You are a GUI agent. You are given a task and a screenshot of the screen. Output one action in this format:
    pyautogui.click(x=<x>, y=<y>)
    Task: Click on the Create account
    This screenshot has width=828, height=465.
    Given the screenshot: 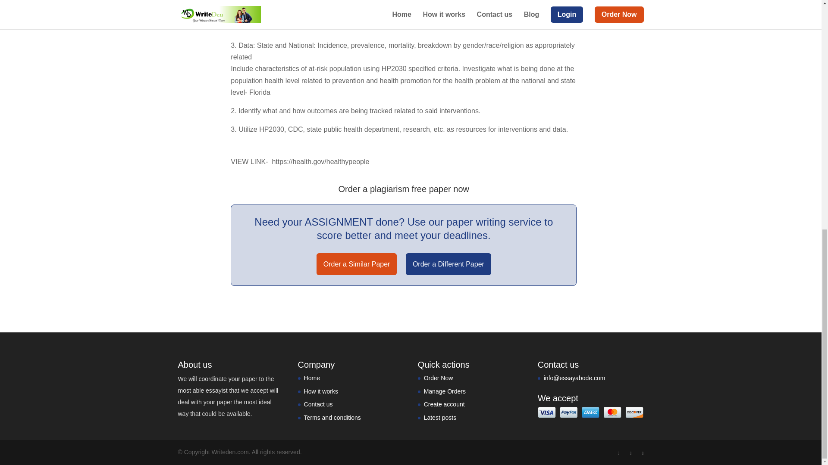 What is the action you would take?
    pyautogui.click(x=444, y=404)
    